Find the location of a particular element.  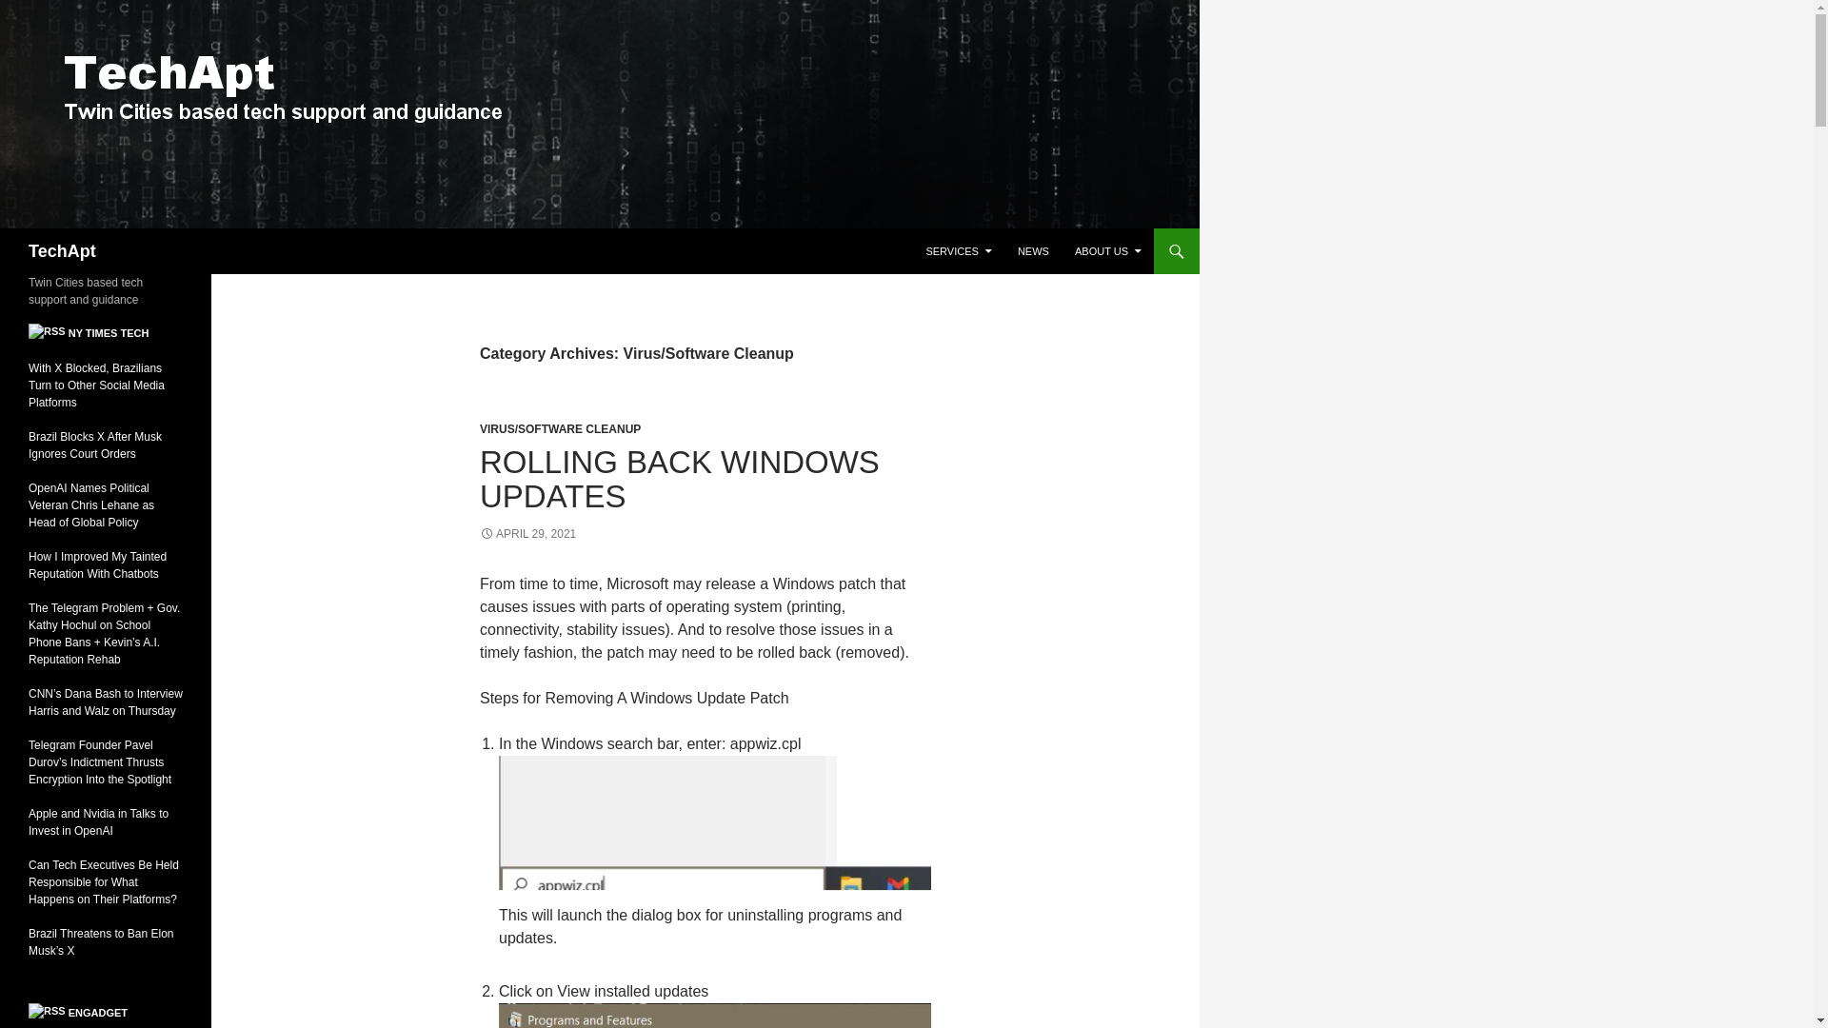

NEWS is located at coordinates (1033, 251).